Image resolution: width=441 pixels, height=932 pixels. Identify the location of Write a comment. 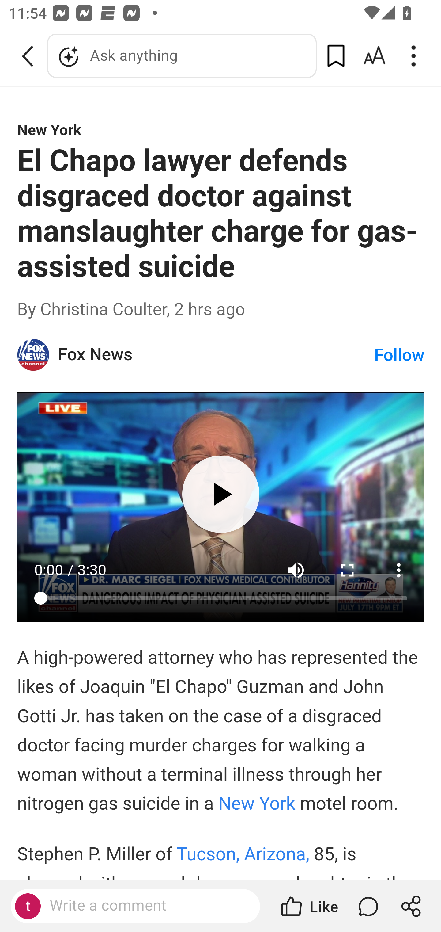
(146, 906).